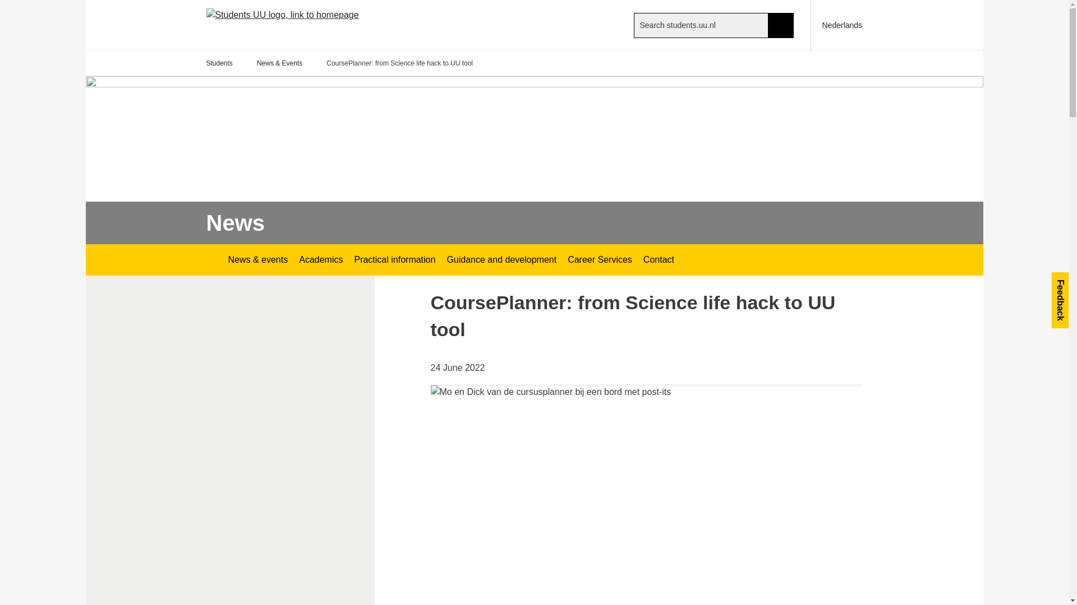  Describe the element at coordinates (320, 260) in the screenshot. I see `Academics` at that location.